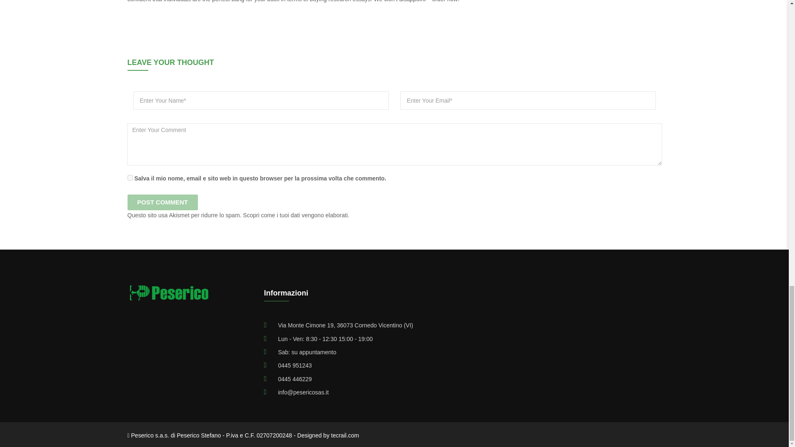 Image resolution: width=795 pixels, height=447 pixels. What do you see at coordinates (130, 178) in the screenshot?
I see `yes` at bounding box center [130, 178].